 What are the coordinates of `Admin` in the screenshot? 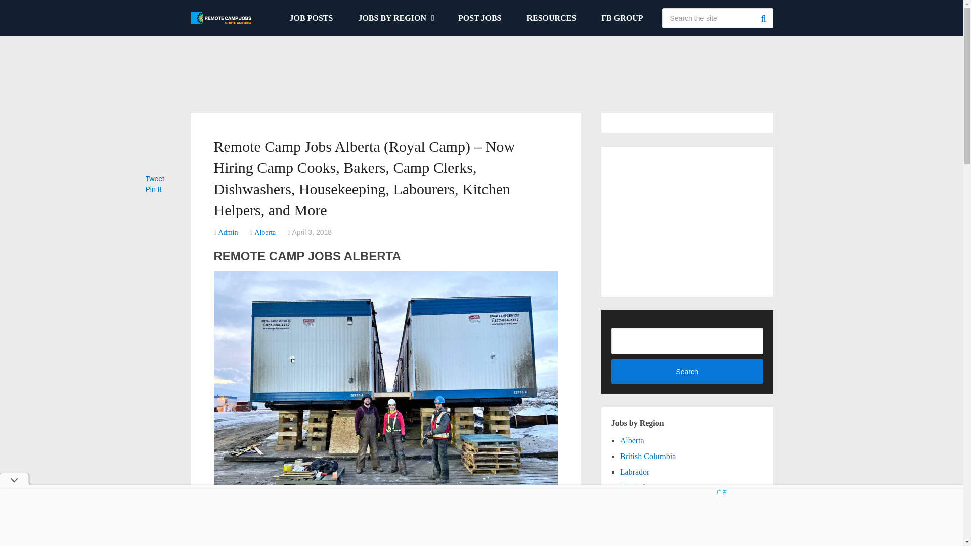 It's located at (228, 232).